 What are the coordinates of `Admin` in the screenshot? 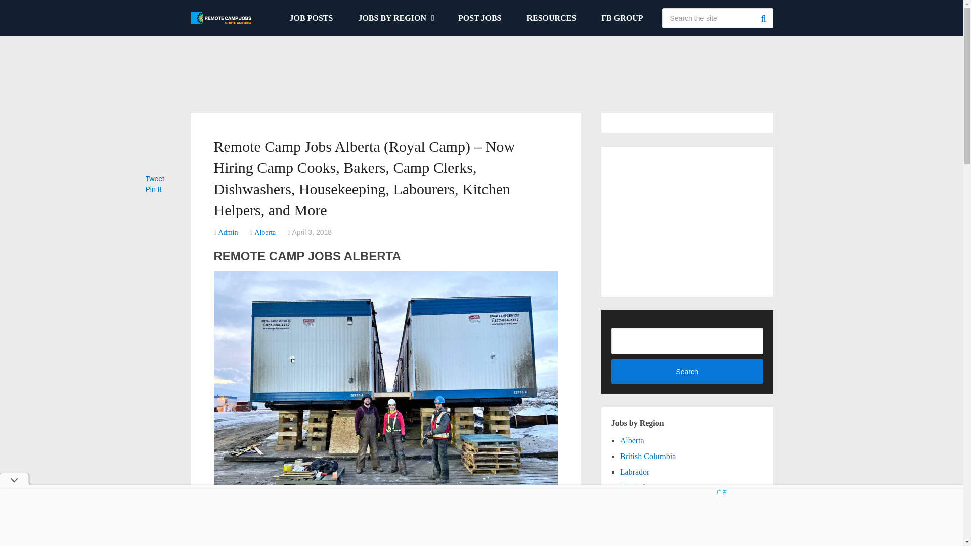 It's located at (228, 232).